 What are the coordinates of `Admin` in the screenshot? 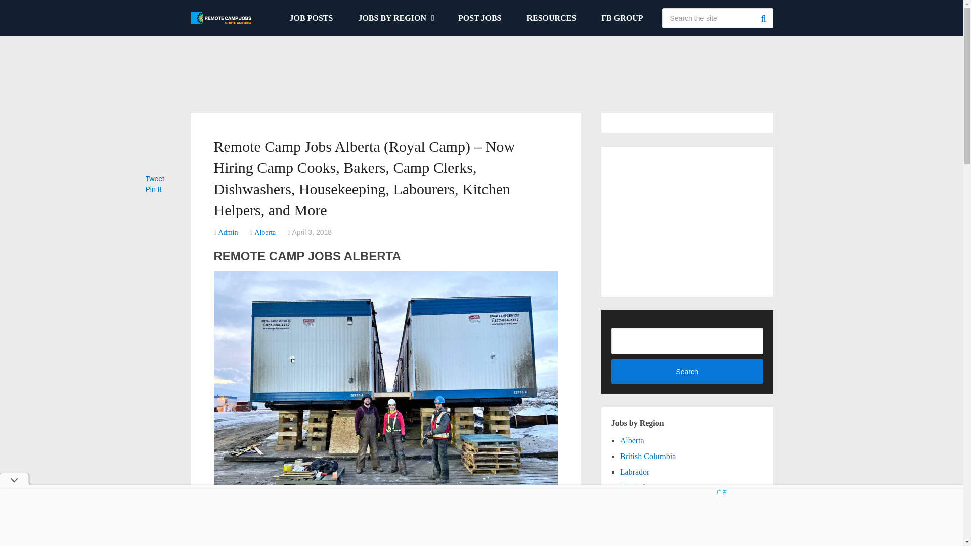 It's located at (228, 232).